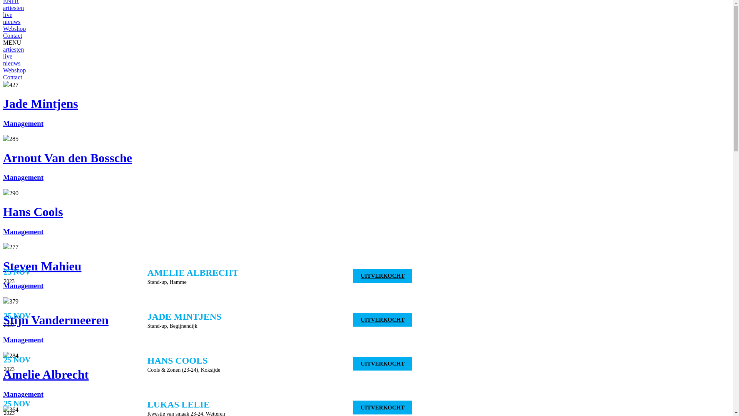 The width and height of the screenshot is (739, 416). I want to click on Jade Mintjens
Management, so click(366, 112).